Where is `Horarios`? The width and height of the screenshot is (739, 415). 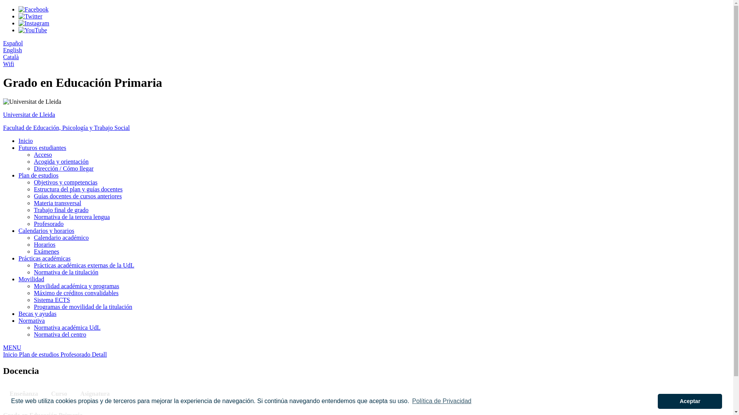
Horarios is located at coordinates (45, 244).